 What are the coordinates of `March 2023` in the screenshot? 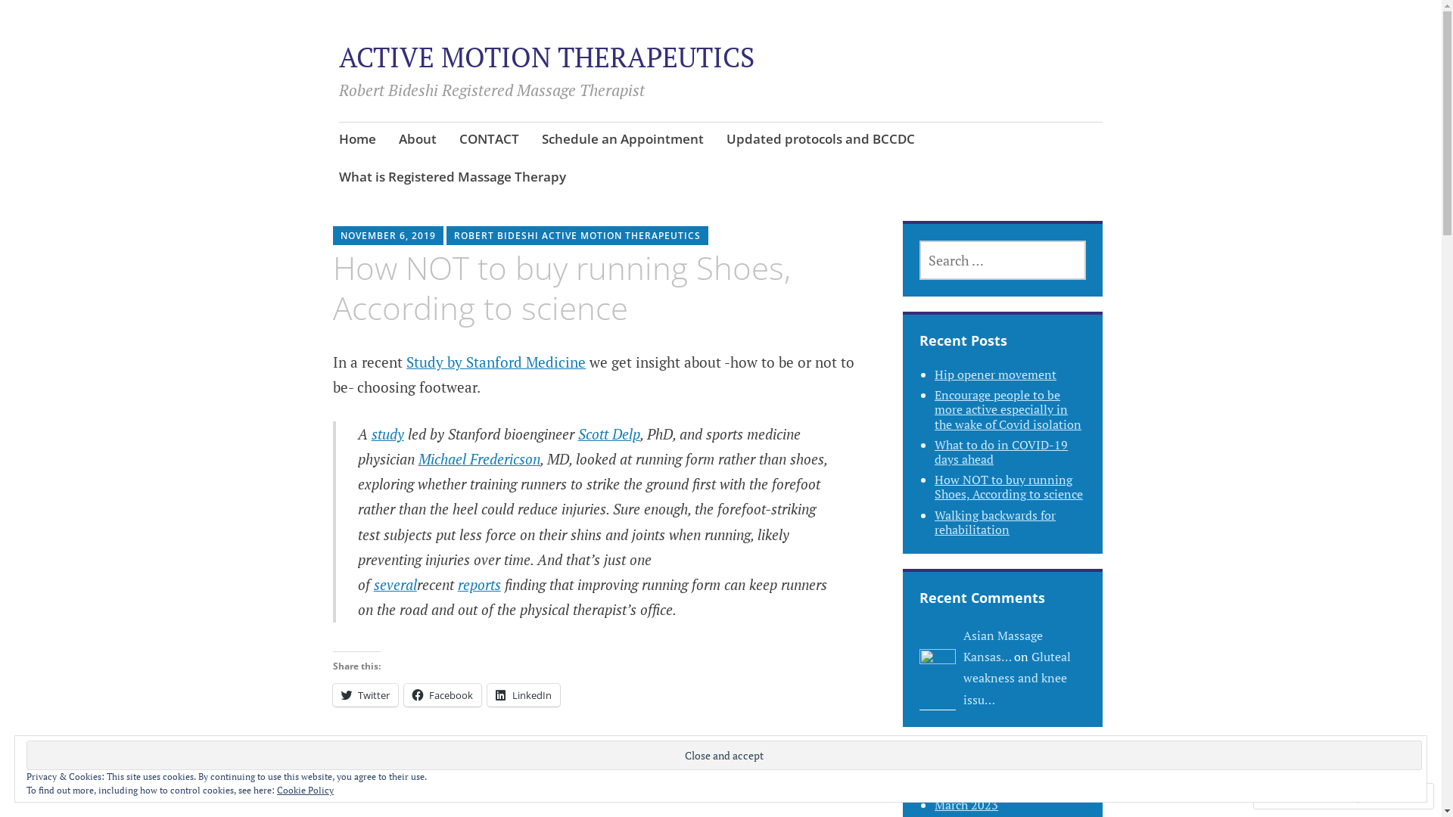 It's located at (966, 805).